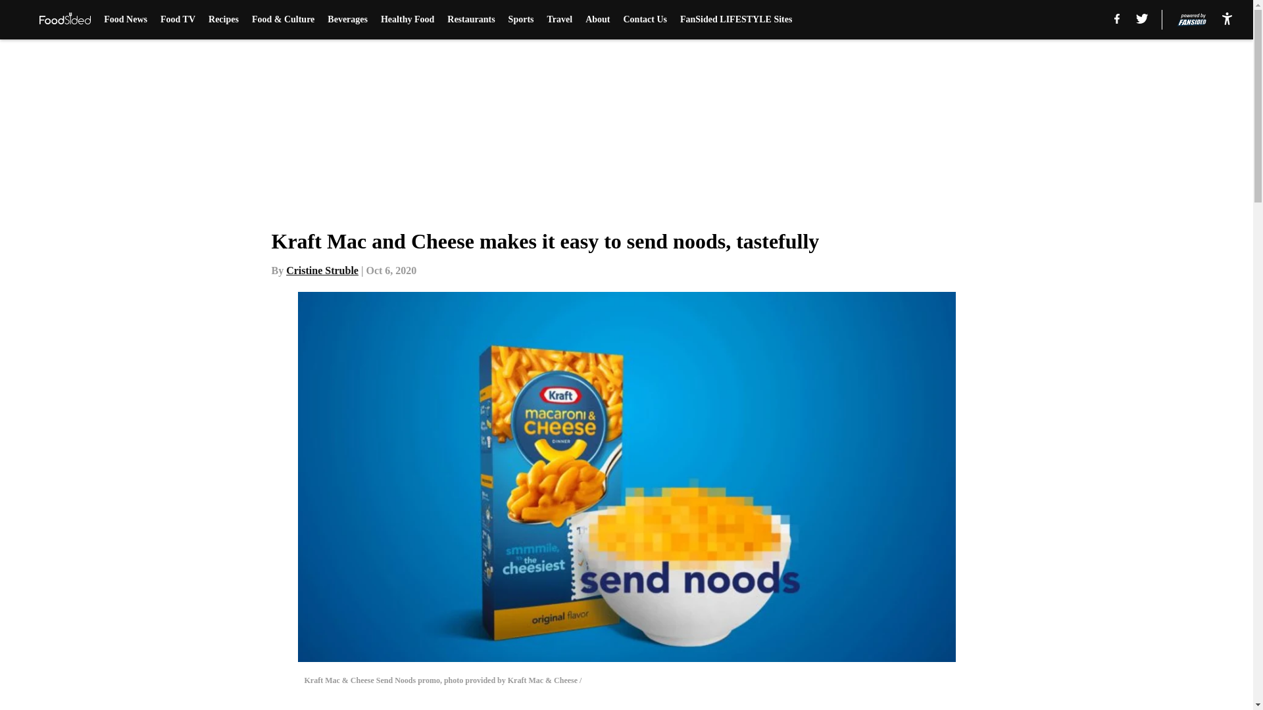 This screenshot has height=710, width=1263. What do you see at coordinates (597, 20) in the screenshot?
I see `About` at bounding box center [597, 20].